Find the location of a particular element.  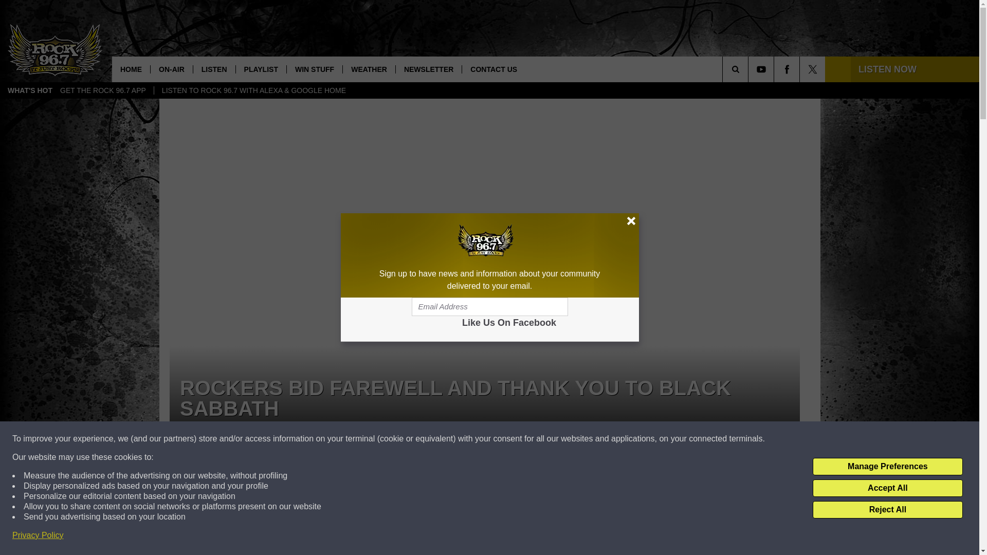

NEWSLETTER is located at coordinates (429, 69).